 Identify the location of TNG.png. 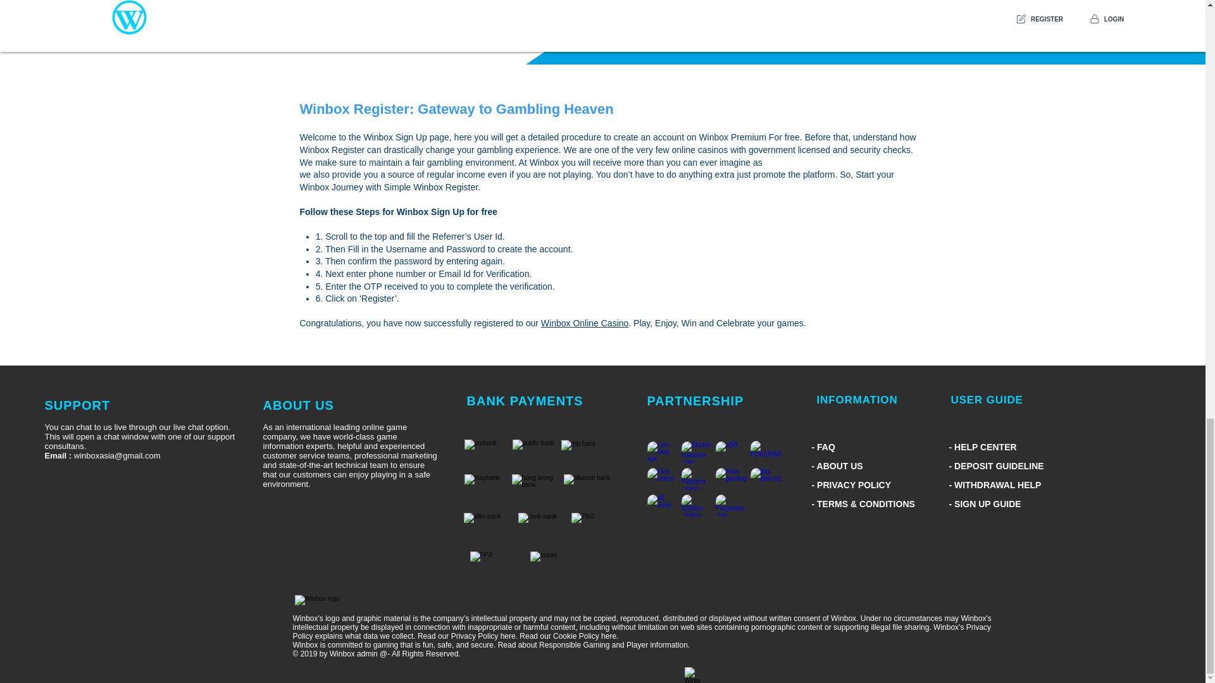
(493, 565).